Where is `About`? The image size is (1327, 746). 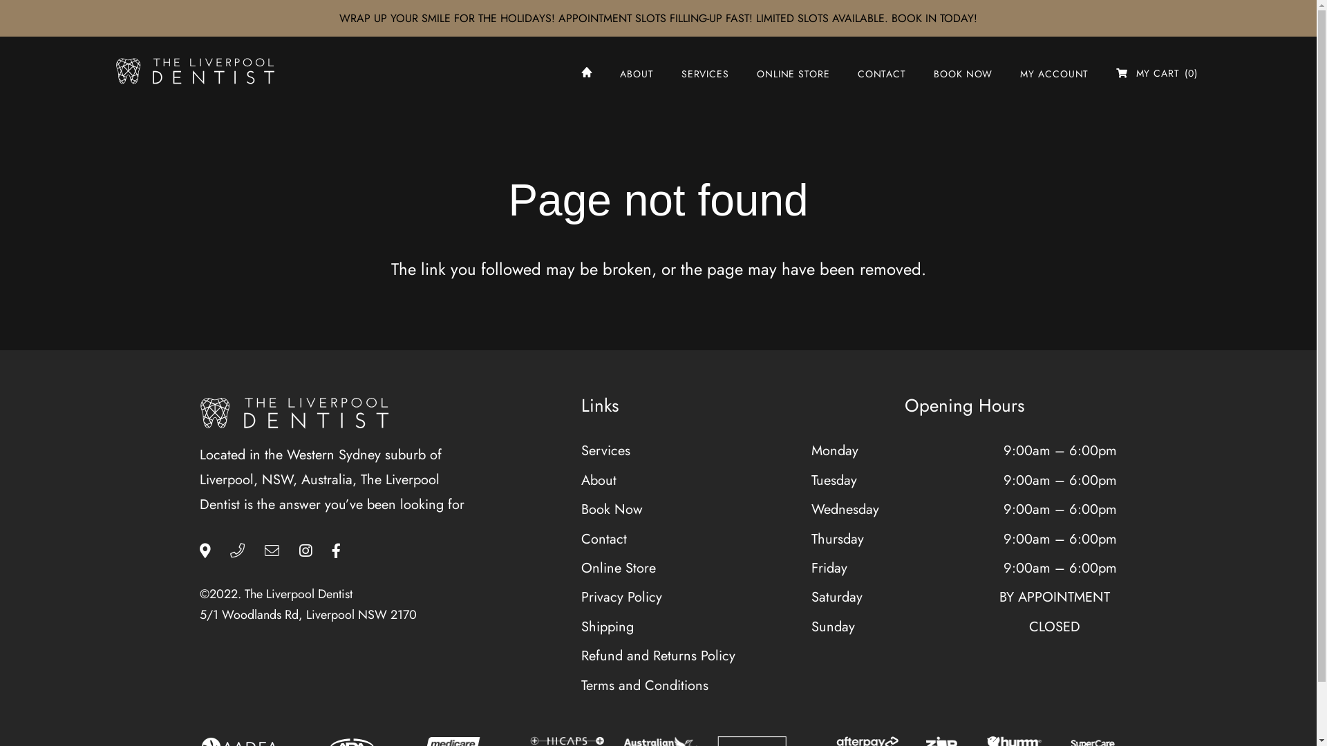
About is located at coordinates (599, 481).